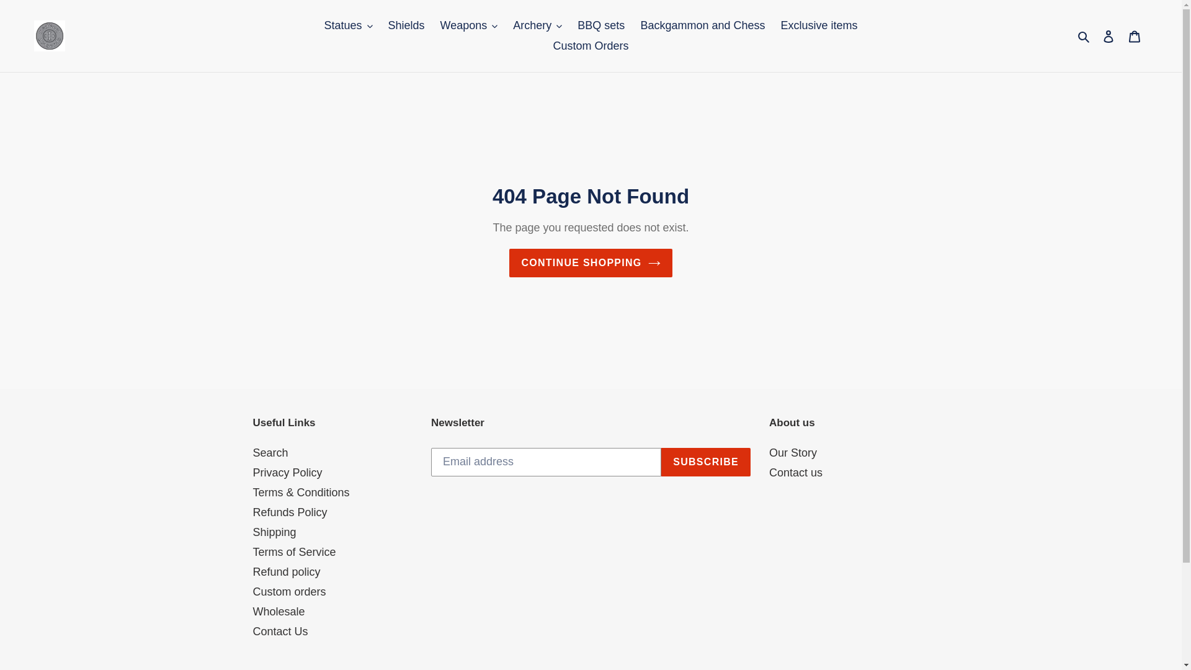 Image resolution: width=1191 pixels, height=670 pixels. Describe the element at coordinates (537, 25) in the screenshot. I see `Archery` at that location.